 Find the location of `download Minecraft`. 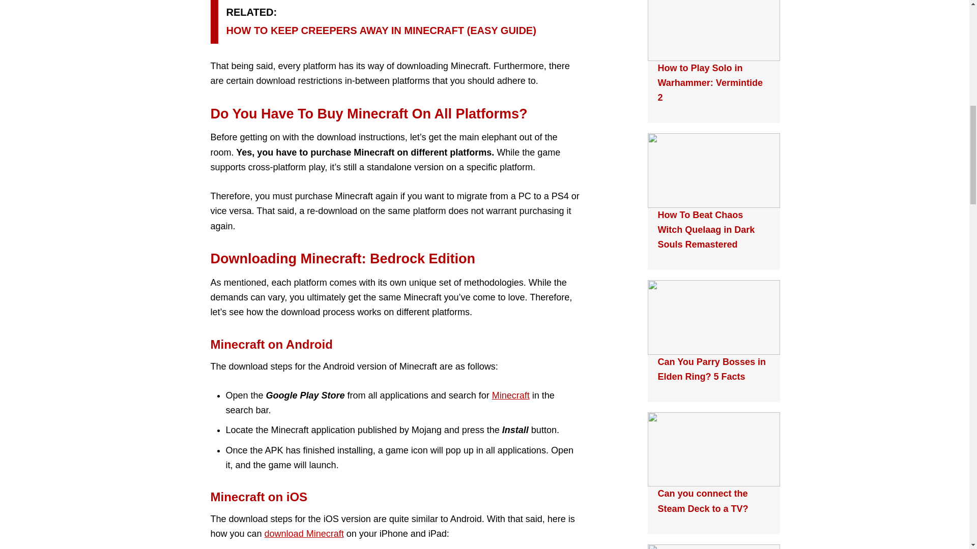

download Minecraft is located at coordinates (304, 534).